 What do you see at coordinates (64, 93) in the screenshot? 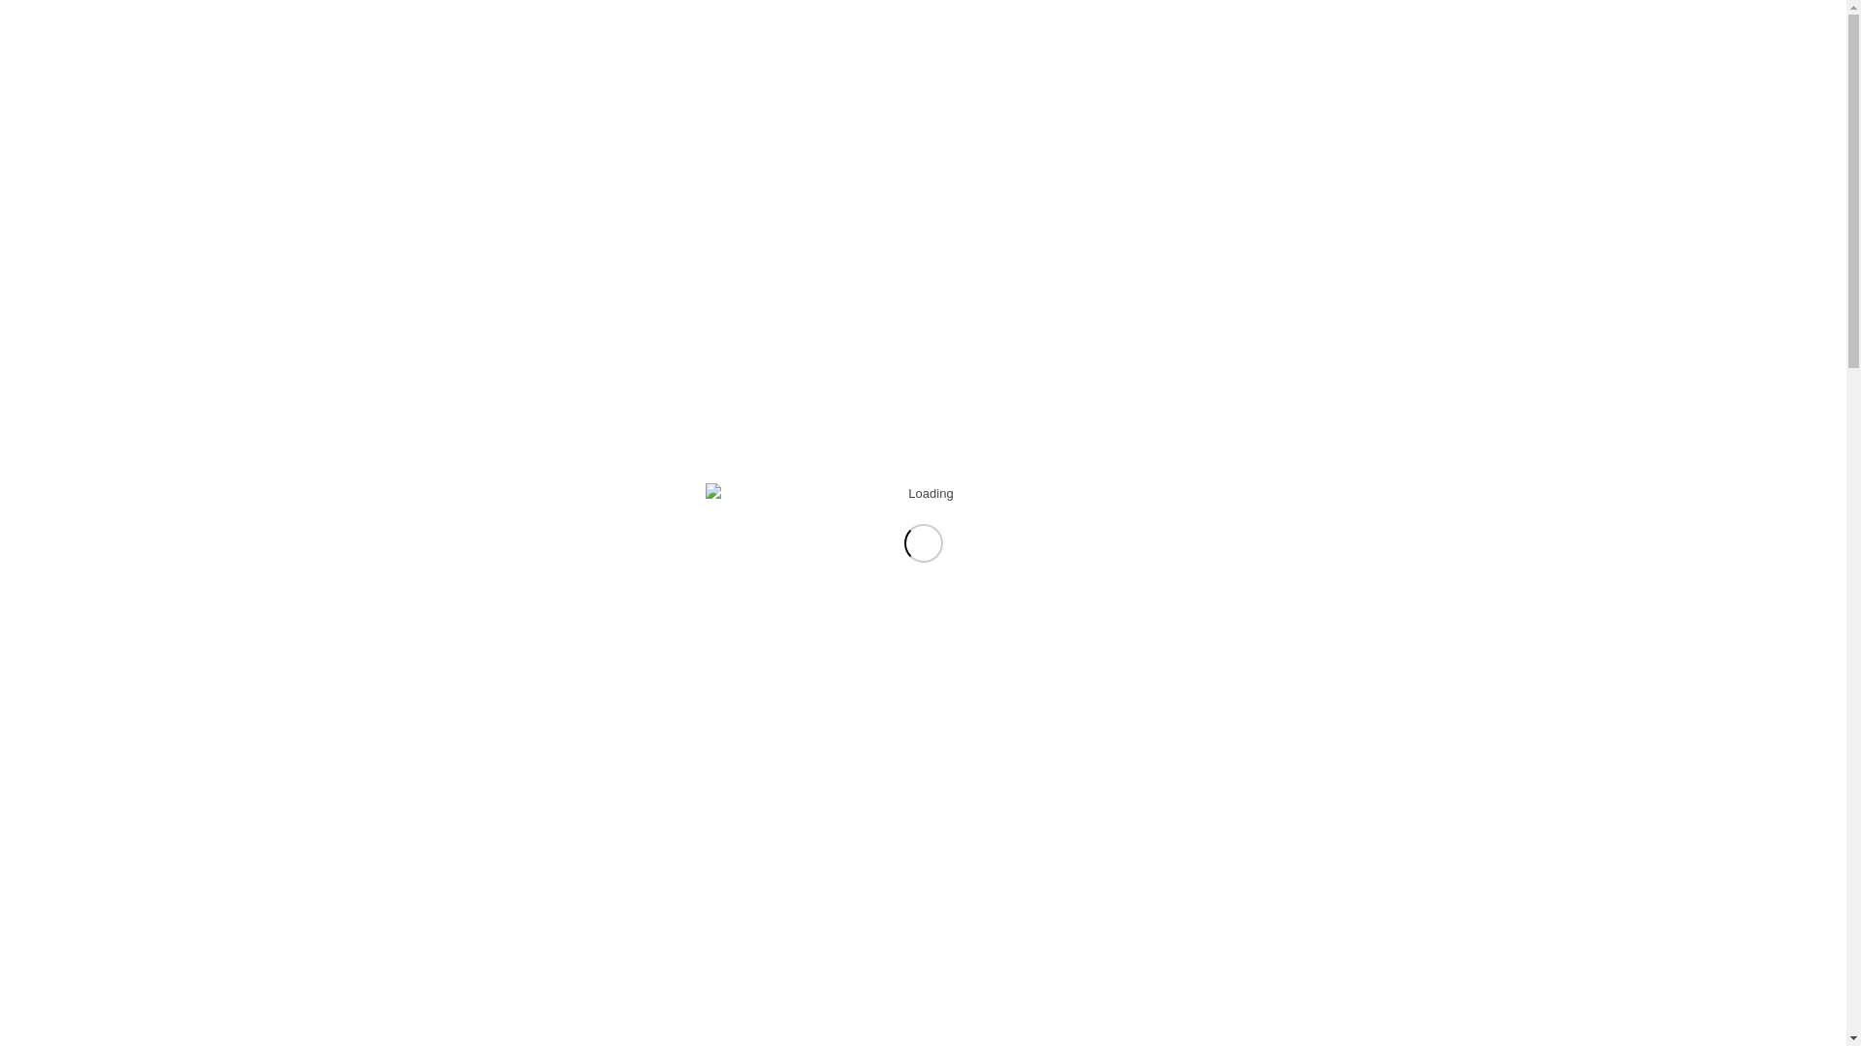
I see `+32 (0)475 83 86 05` at bounding box center [64, 93].